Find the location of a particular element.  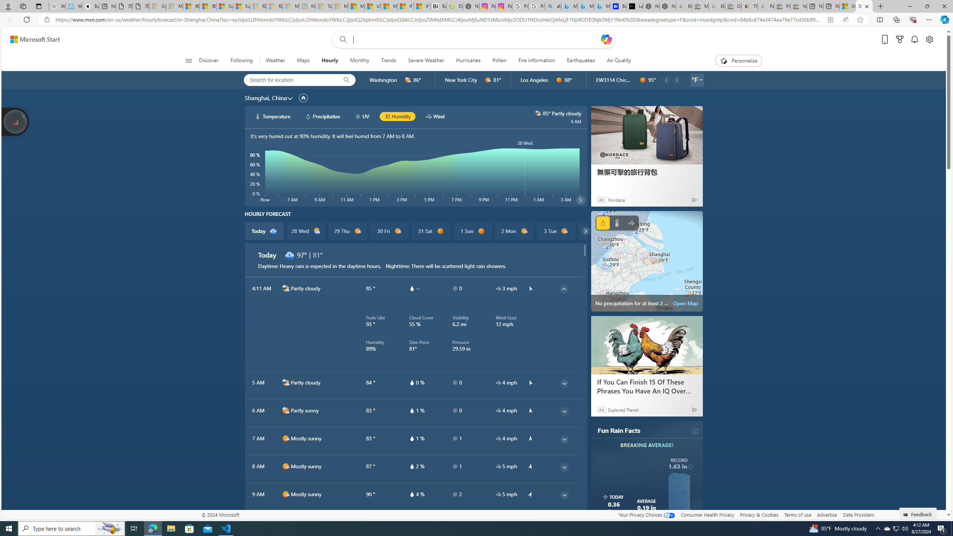

Microsoft Services Agreement - Sleeping is located at coordinates (174, 6).